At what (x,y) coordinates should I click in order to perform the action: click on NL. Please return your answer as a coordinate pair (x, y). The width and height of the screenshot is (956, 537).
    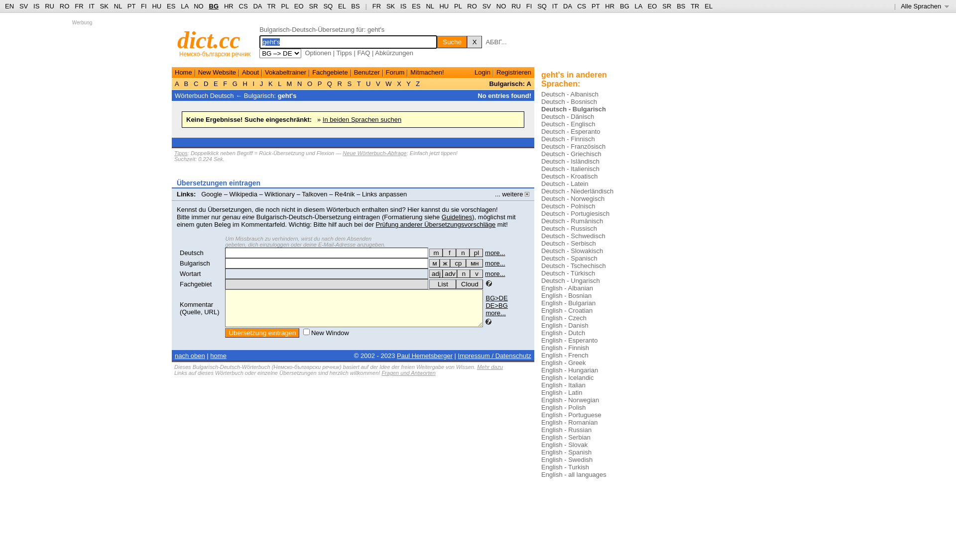
    Looking at the image, I should click on (430, 6).